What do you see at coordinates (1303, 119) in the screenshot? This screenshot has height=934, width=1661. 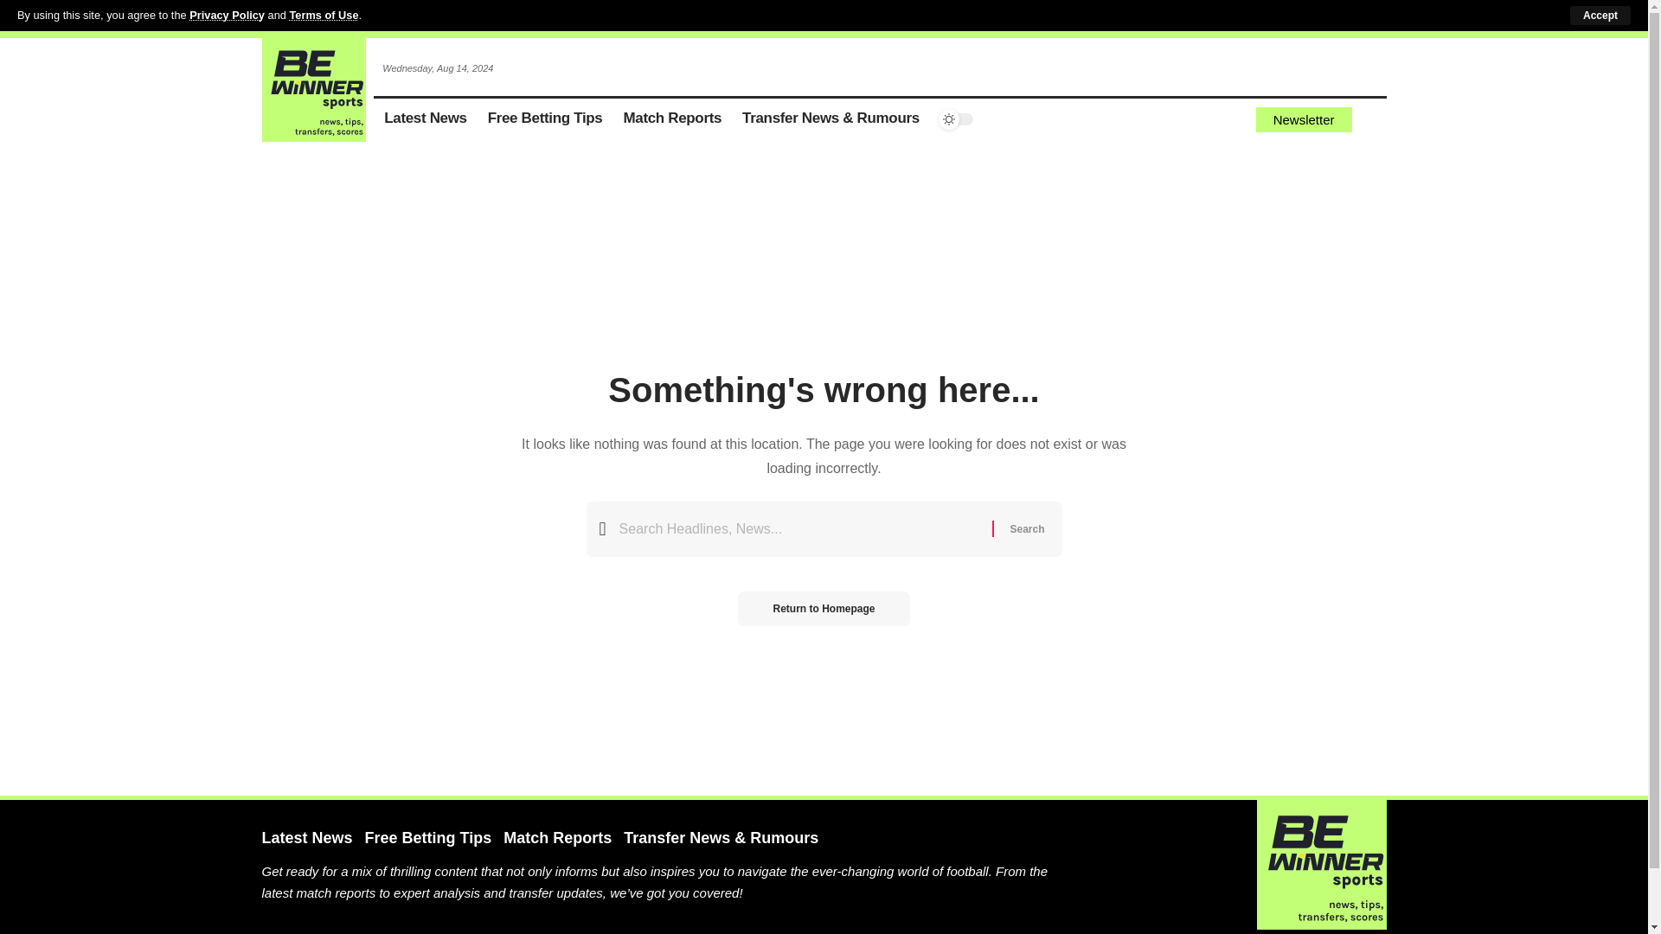 I see `Newsletter` at bounding box center [1303, 119].